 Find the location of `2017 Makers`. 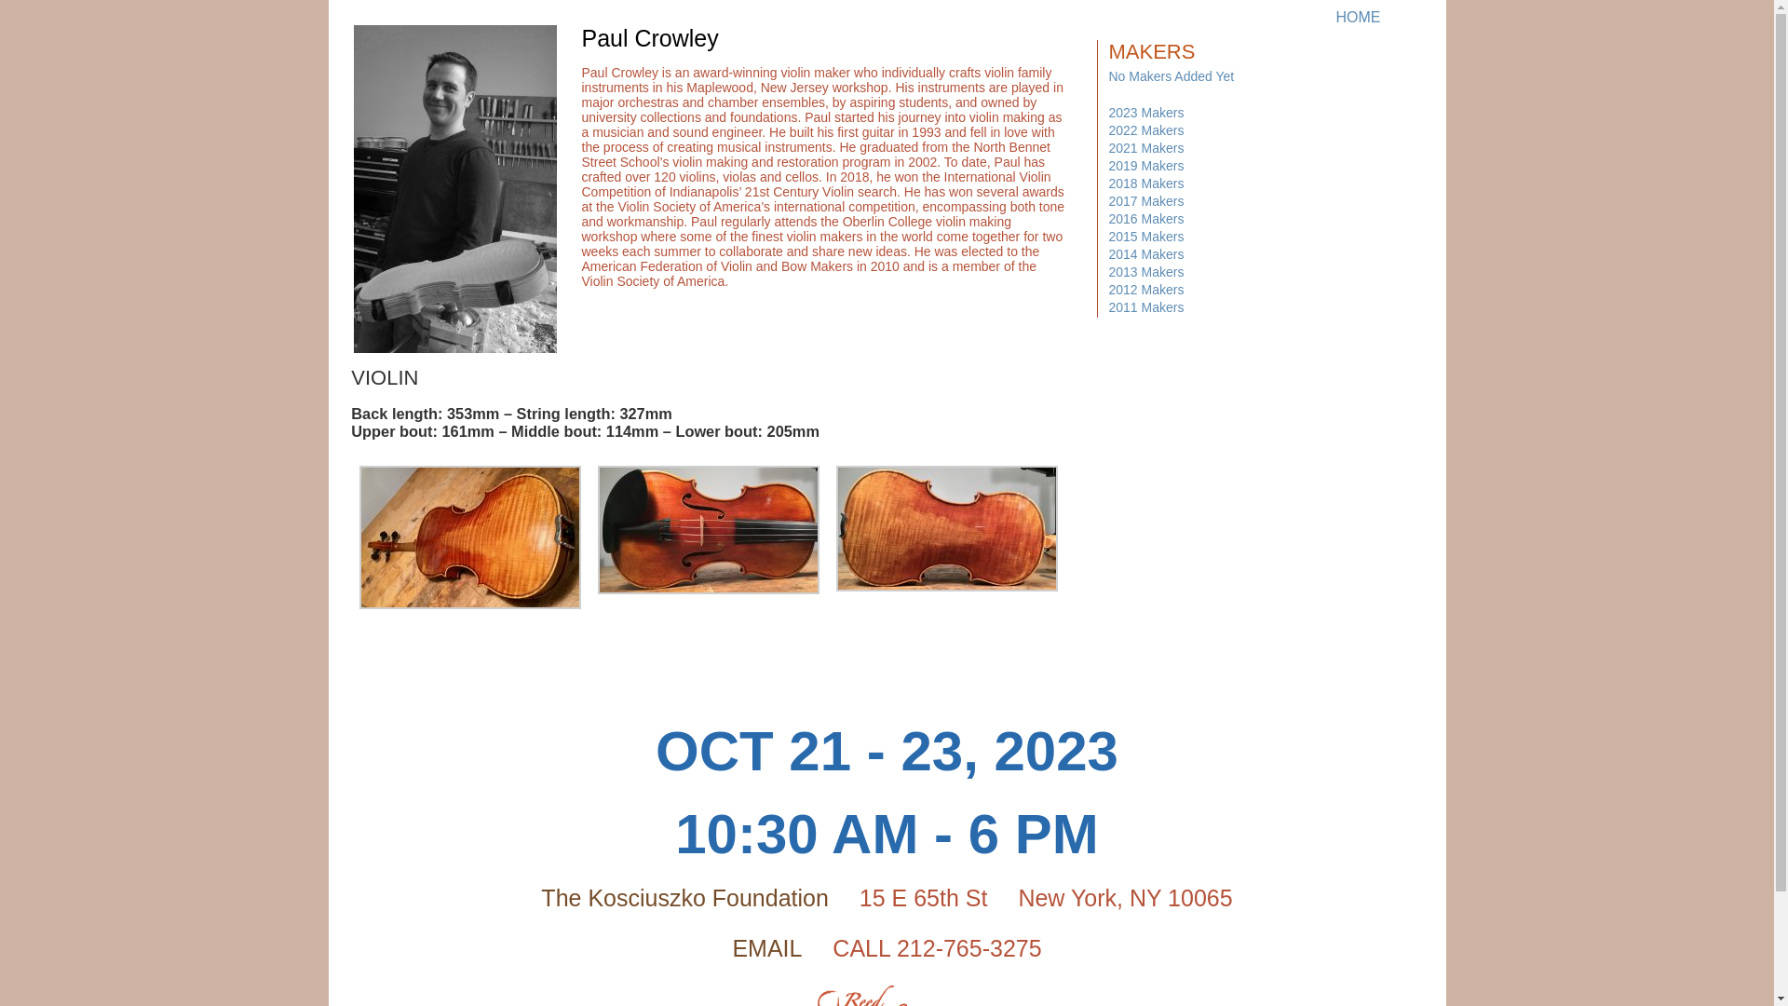

2017 Makers is located at coordinates (1145, 201).